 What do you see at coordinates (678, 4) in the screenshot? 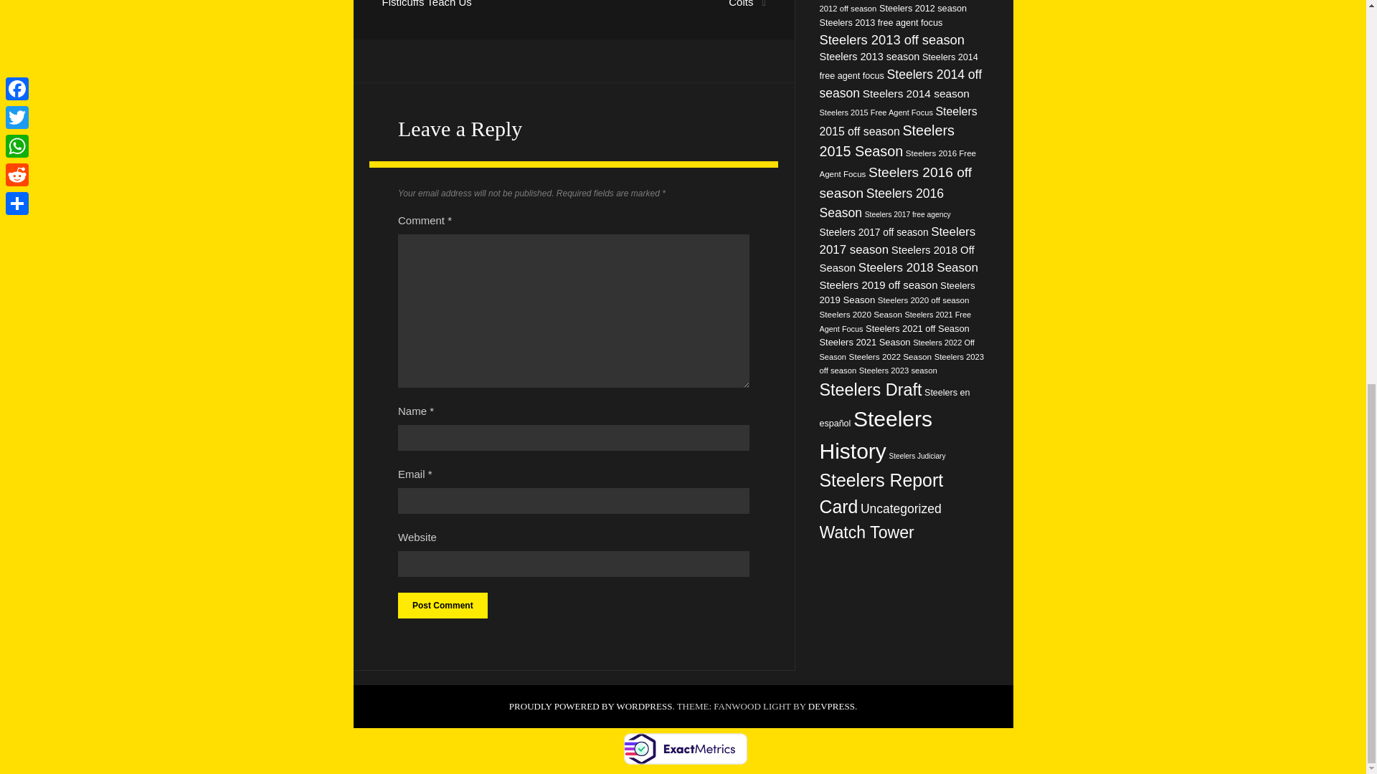
I see `Steelers Eek Out Preseason Win vs. Colts` at bounding box center [678, 4].